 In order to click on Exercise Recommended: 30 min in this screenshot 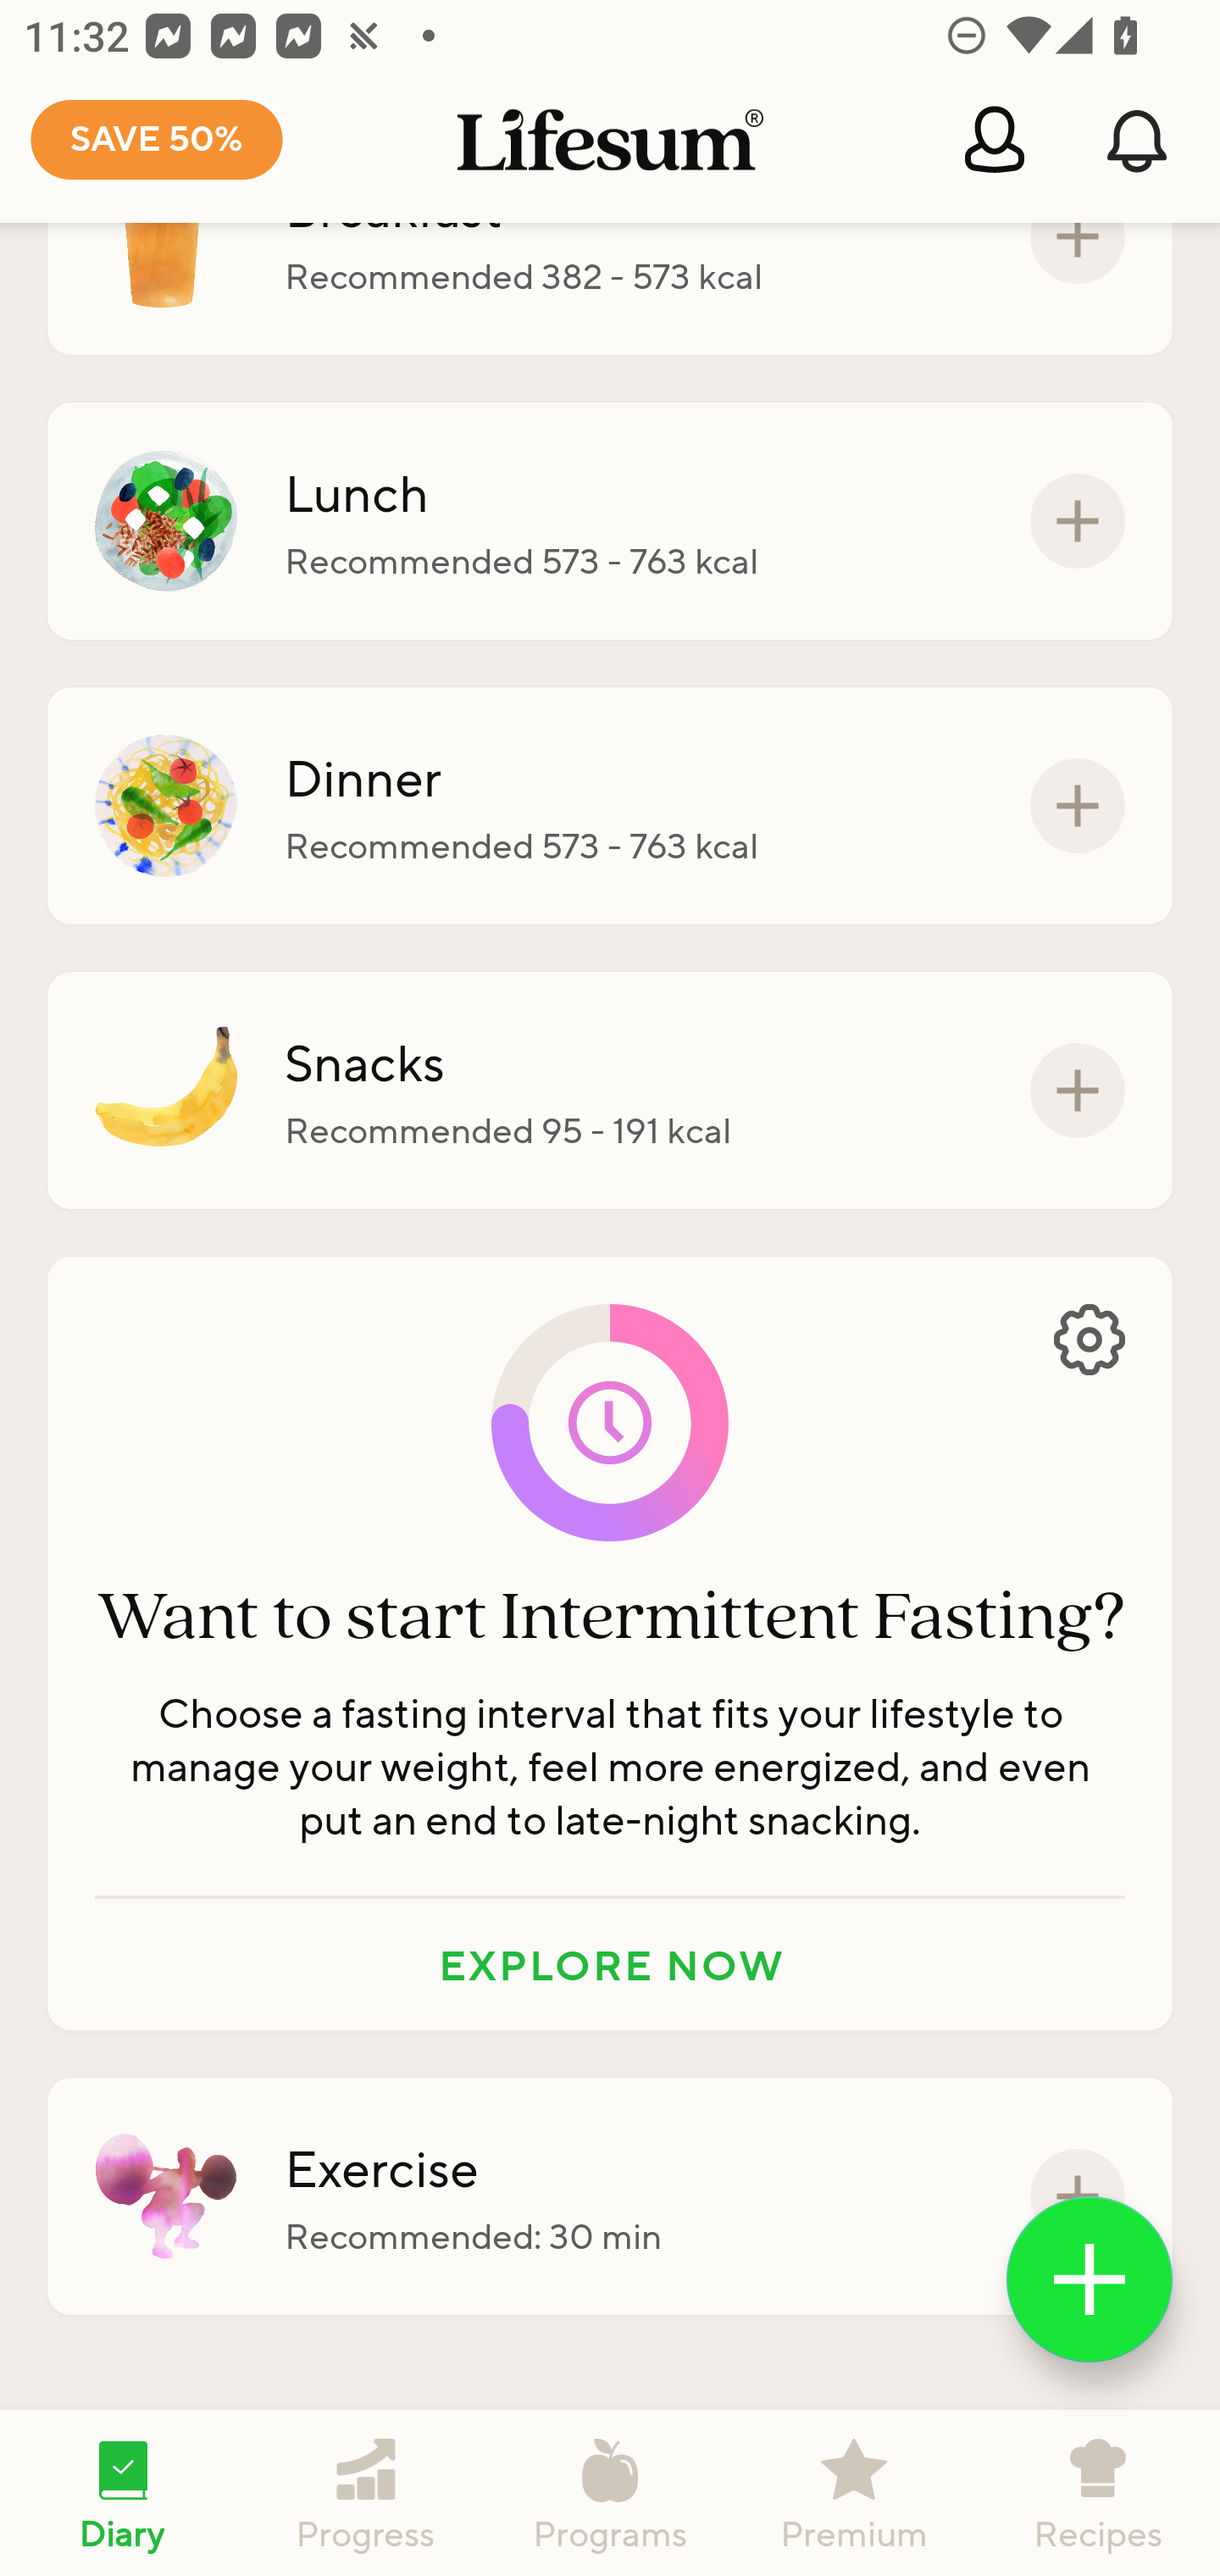, I will do `click(610, 2196)`.